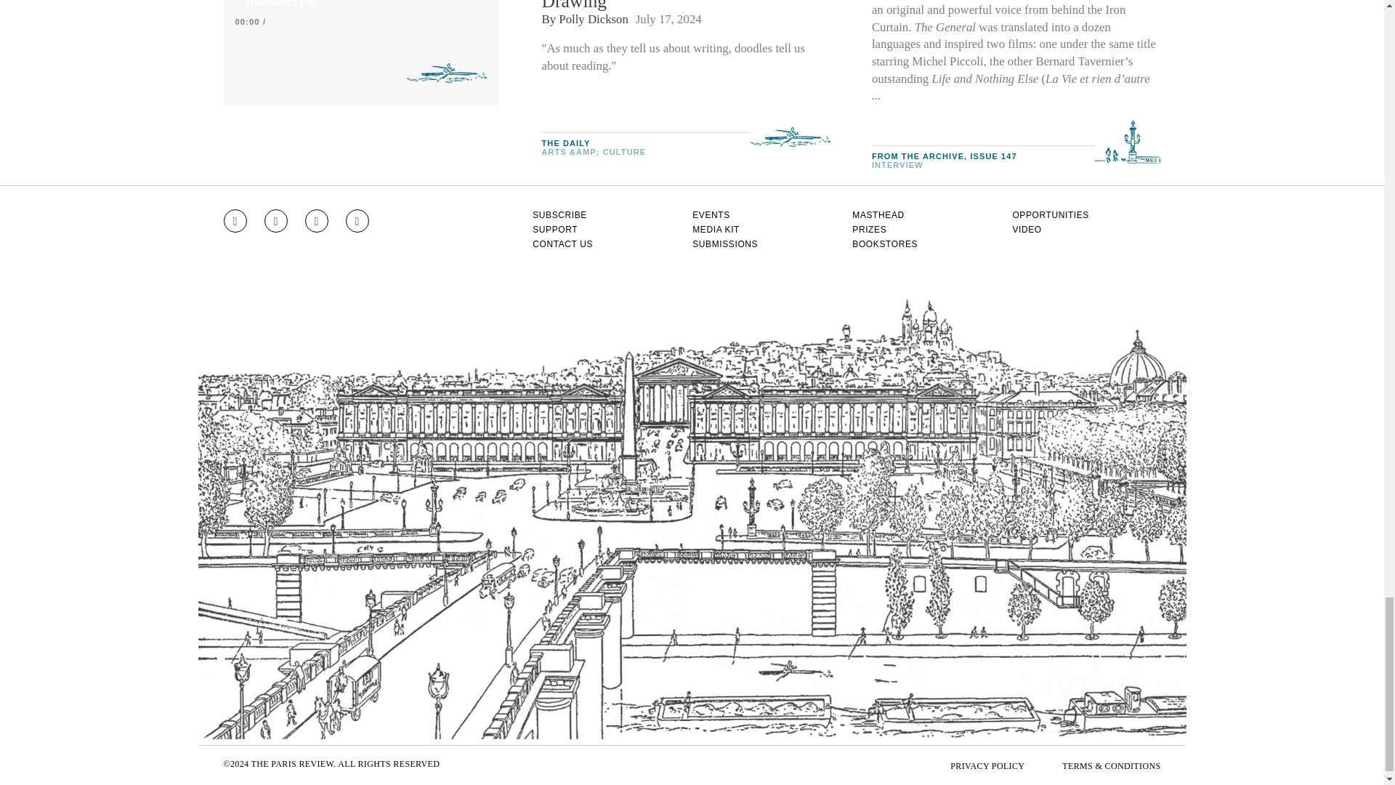  What do you see at coordinates (317, 221) in the screenshot?
I see `Go to Twitter feed` at bounding box center [317, 221].